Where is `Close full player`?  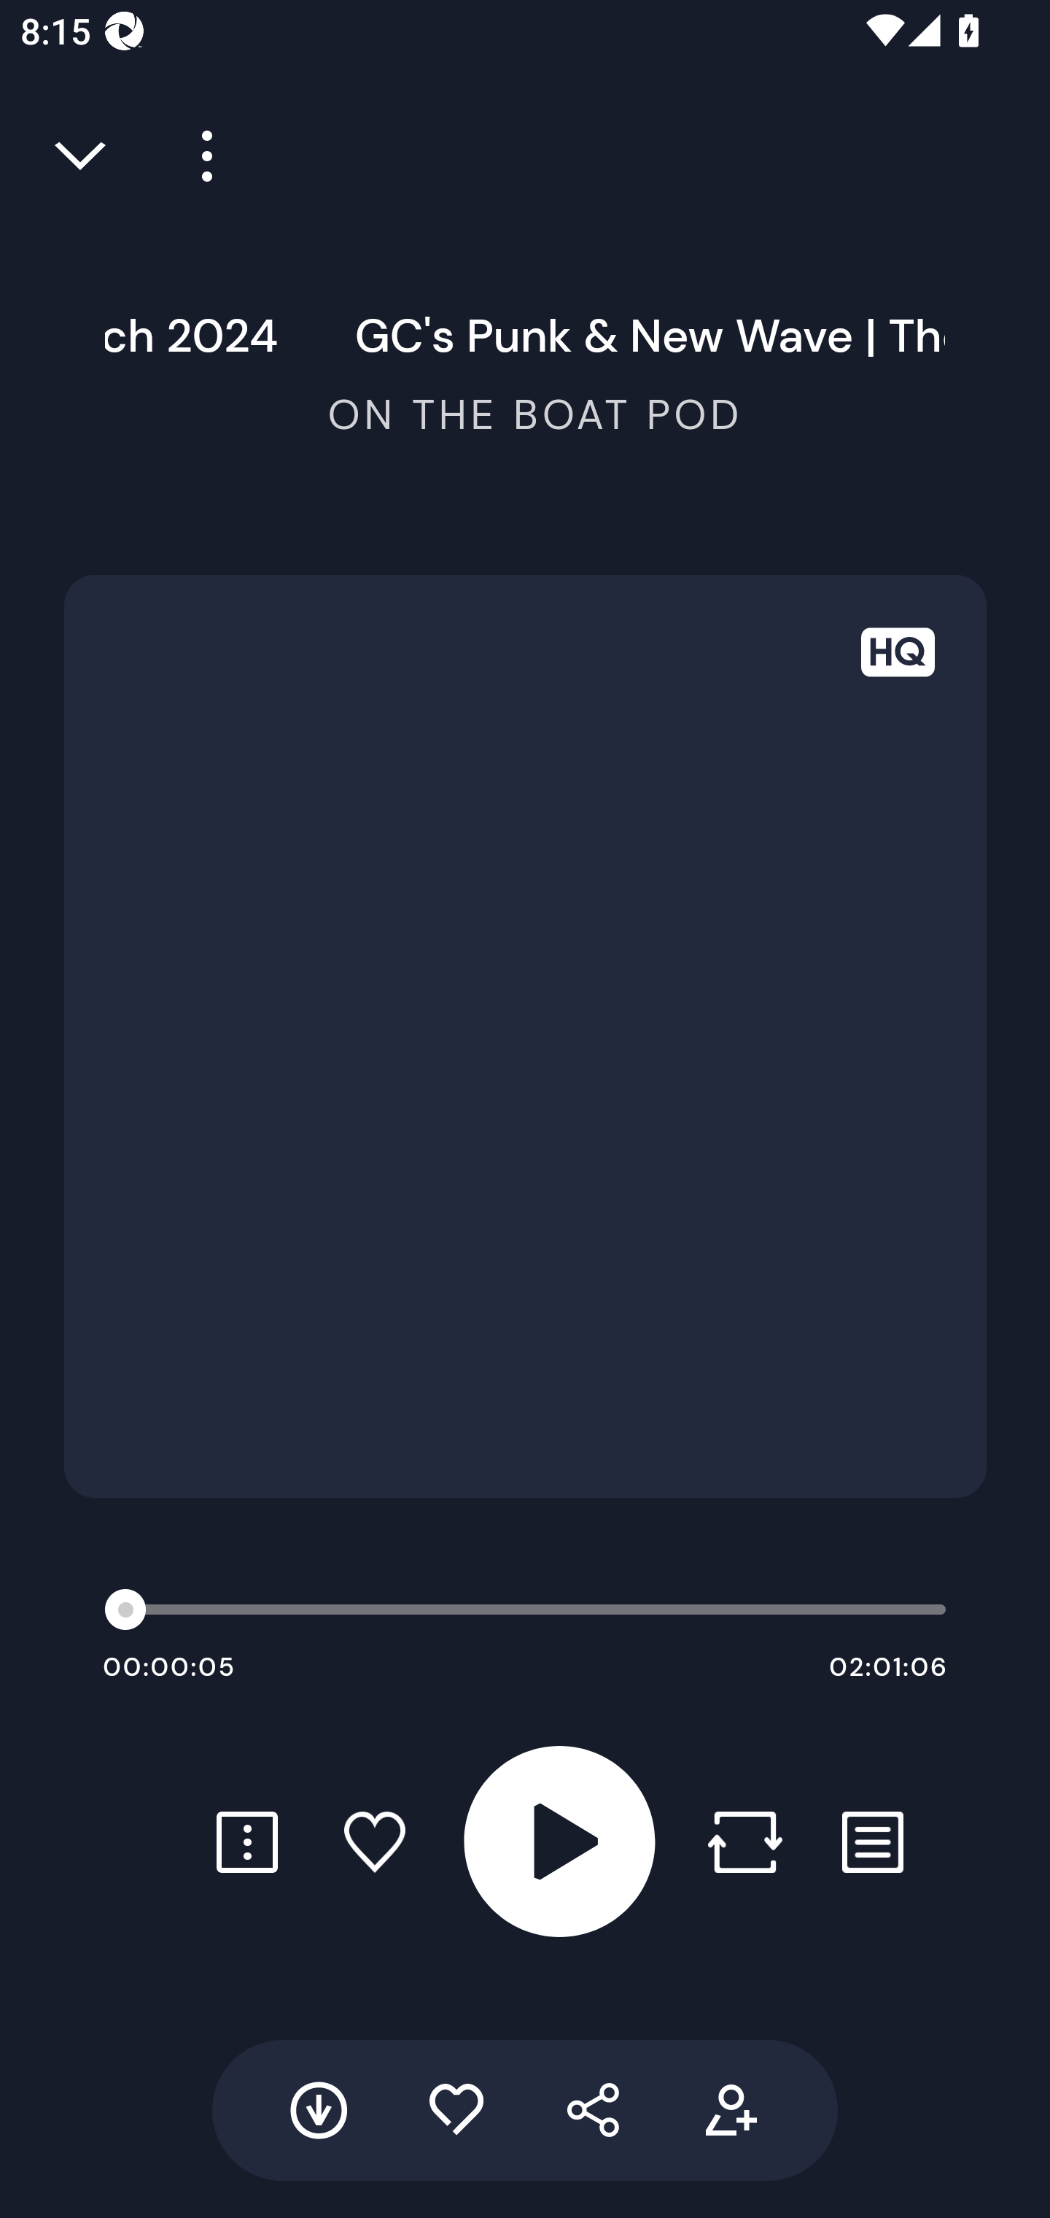 Close full player is located at coordinates (82, 156).